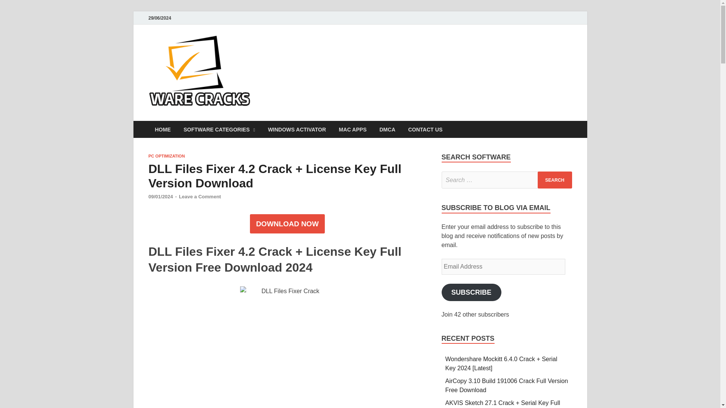  Describe the element at coordinates (287, 224) in the screenshot. I see `DOWNLOAD NOW` at that location.